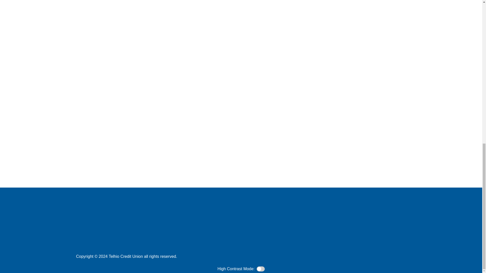 The image size is (486, 273). Describe the element at coordinates (254, 254) in the screenshot. I see `LinkedIn` at that location.